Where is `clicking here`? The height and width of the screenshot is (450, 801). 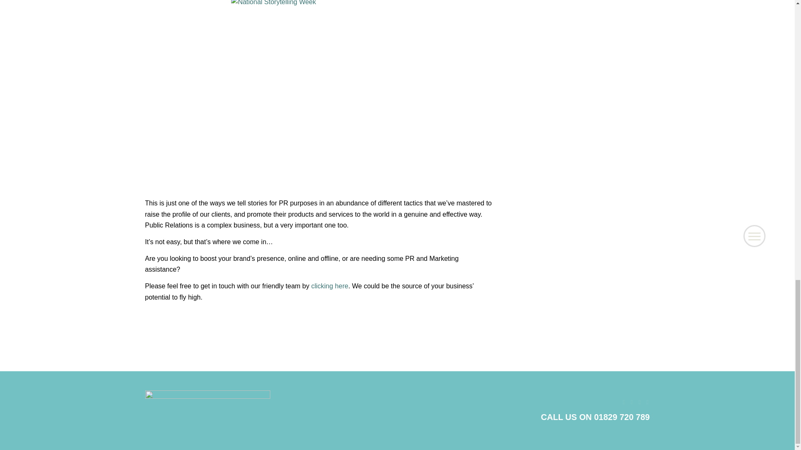
clicking here is located at coordinates (330, 286).